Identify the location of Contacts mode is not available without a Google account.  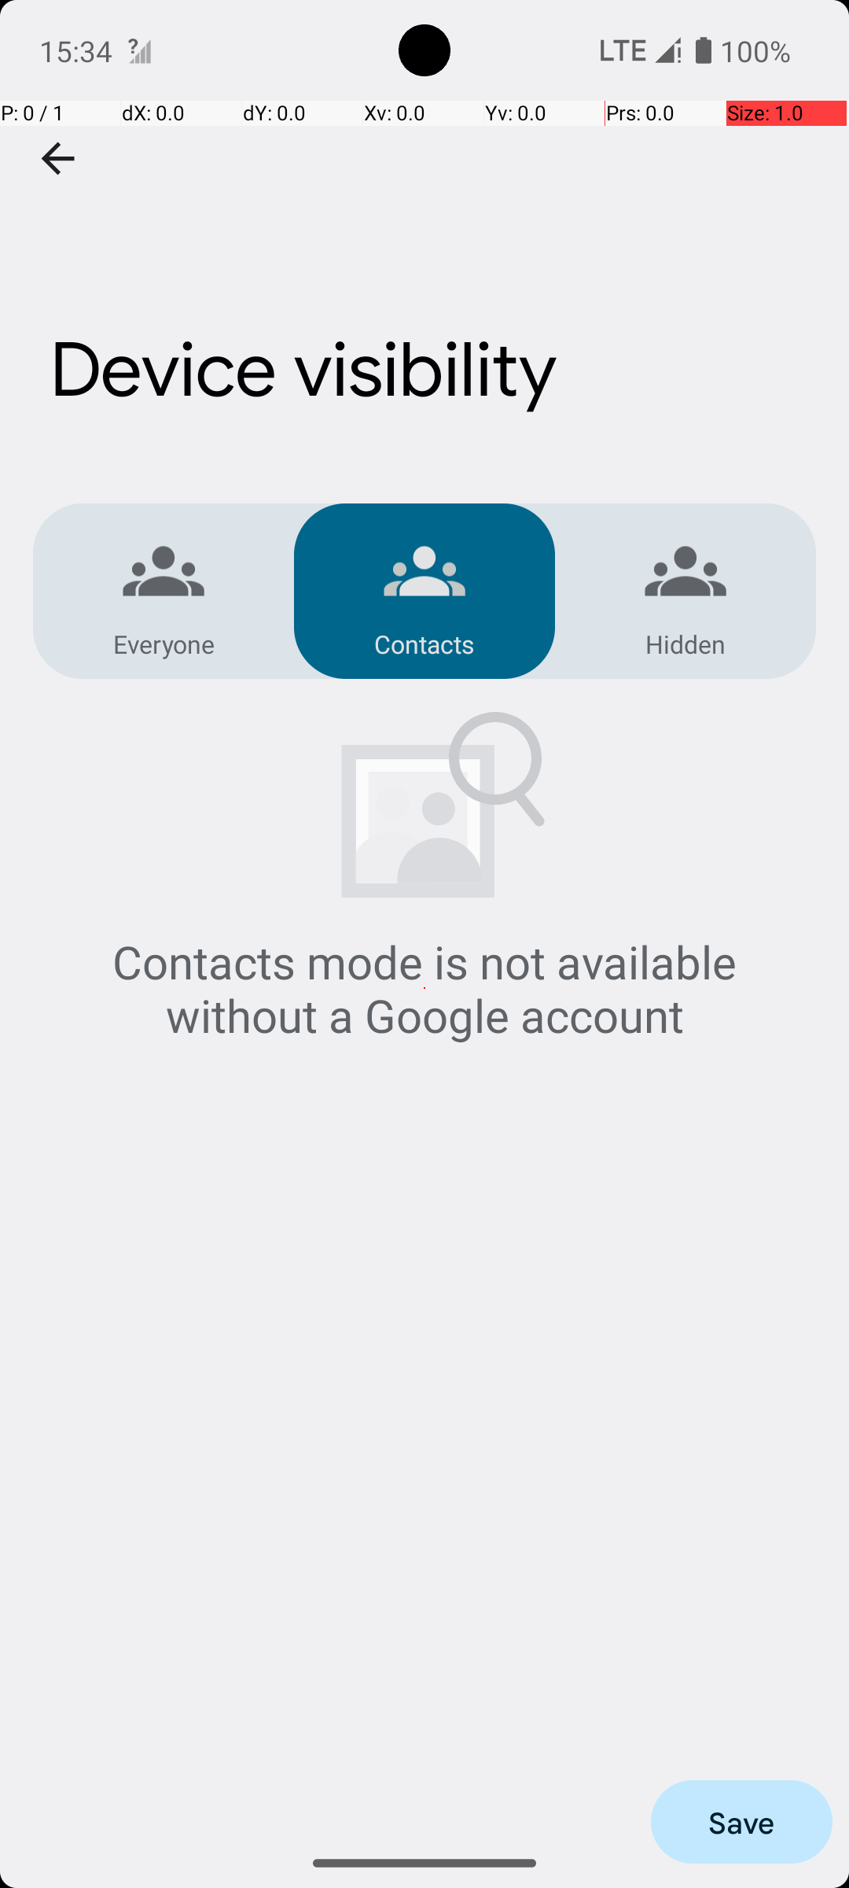
(424, 988).